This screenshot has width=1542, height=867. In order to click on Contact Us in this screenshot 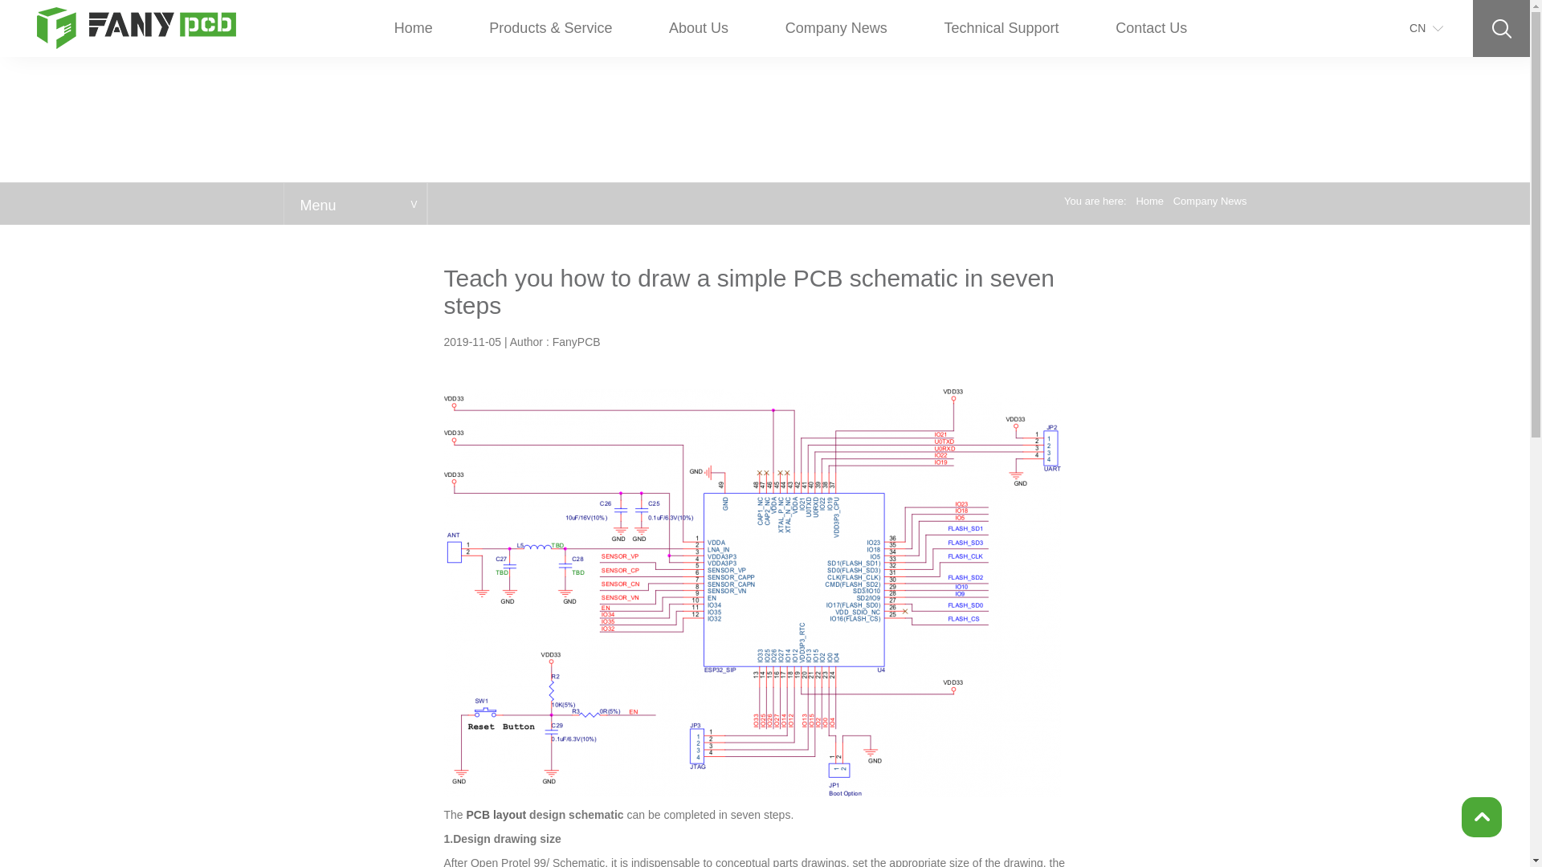, I will do `click(1001, 27)`.